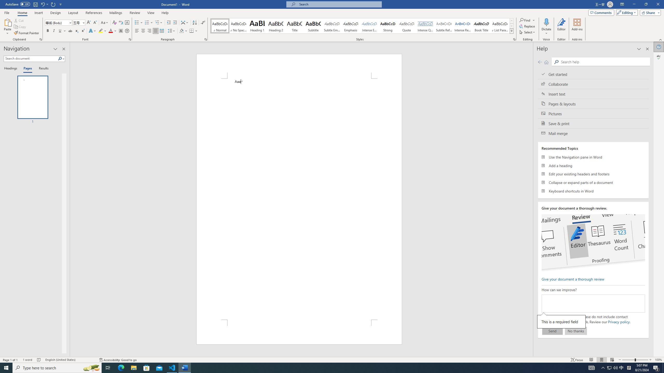  What do you see at coordinates (619, 322) in the screenshot?
I see `Privacy policy` at bounding box center [619, 322].